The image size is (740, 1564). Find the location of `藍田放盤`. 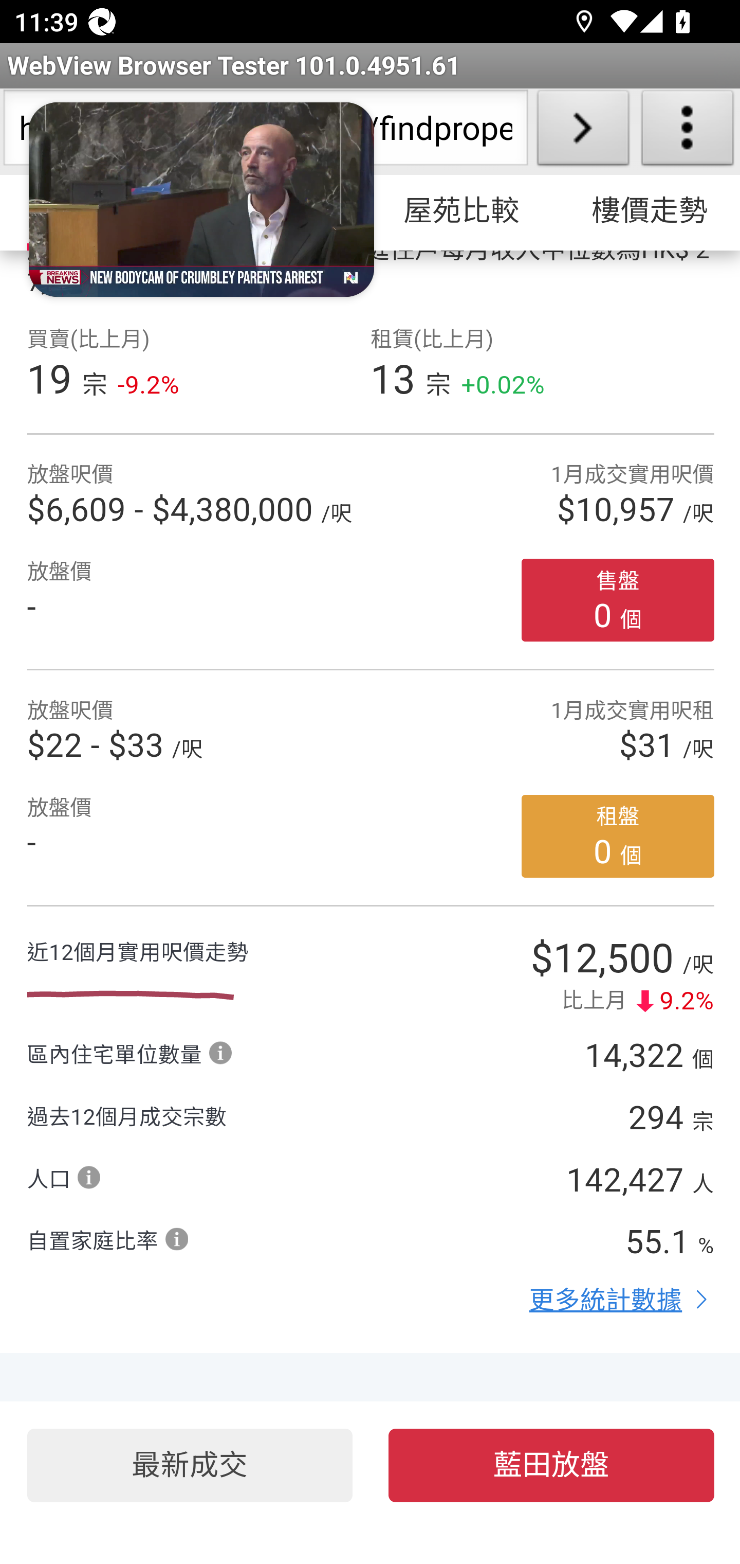

藍田放盤 is located at coordinates (552, 1466).